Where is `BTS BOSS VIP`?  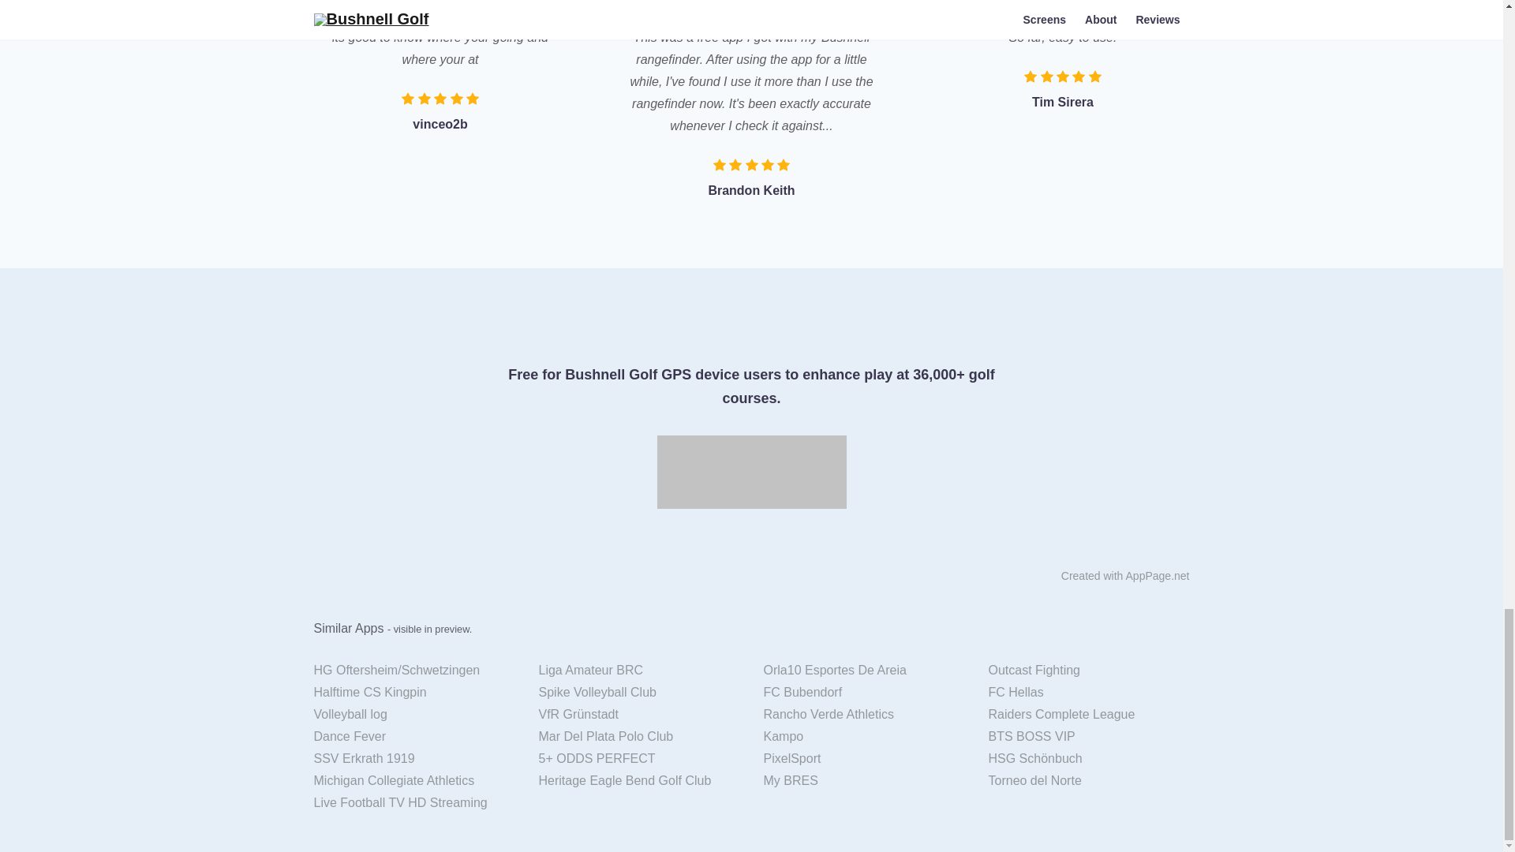 BTS BOSS VIP is located at coordinates (1089, 737).